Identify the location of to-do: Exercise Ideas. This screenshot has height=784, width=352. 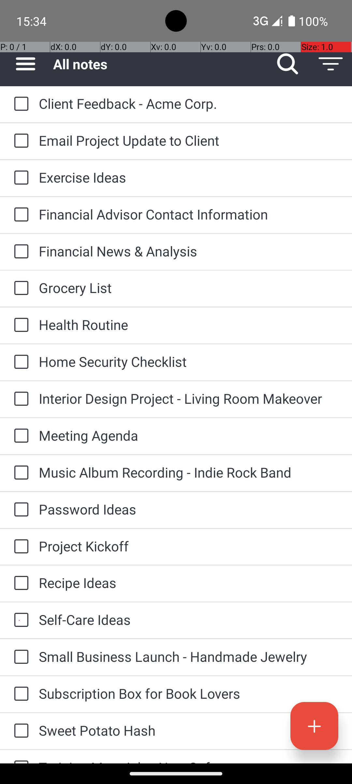
(20, 178).